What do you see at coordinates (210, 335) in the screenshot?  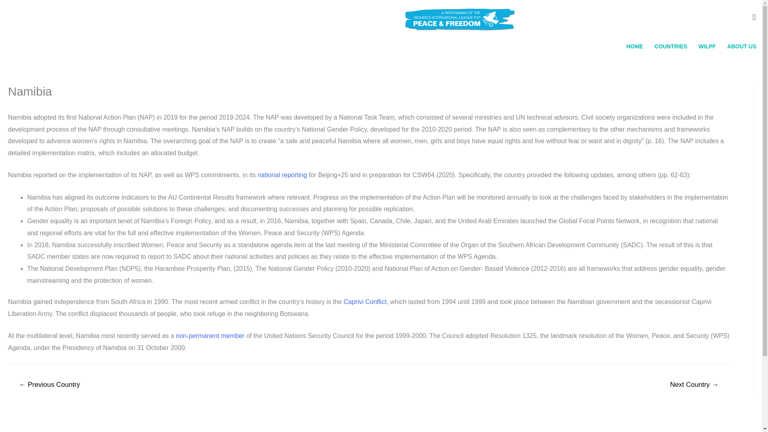 I see `non-permanent member` at bounding box center [210, 335].